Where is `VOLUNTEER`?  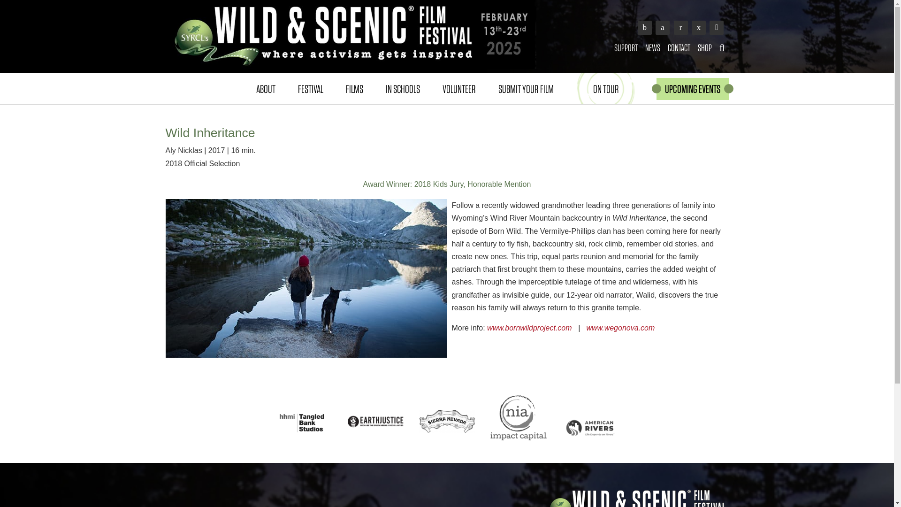 VOLUNTEER is located at coordinates (458, 88).